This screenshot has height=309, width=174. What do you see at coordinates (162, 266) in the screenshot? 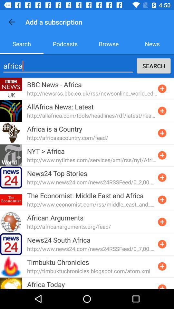
I see `add subscription` at bounding box center [162, 266].